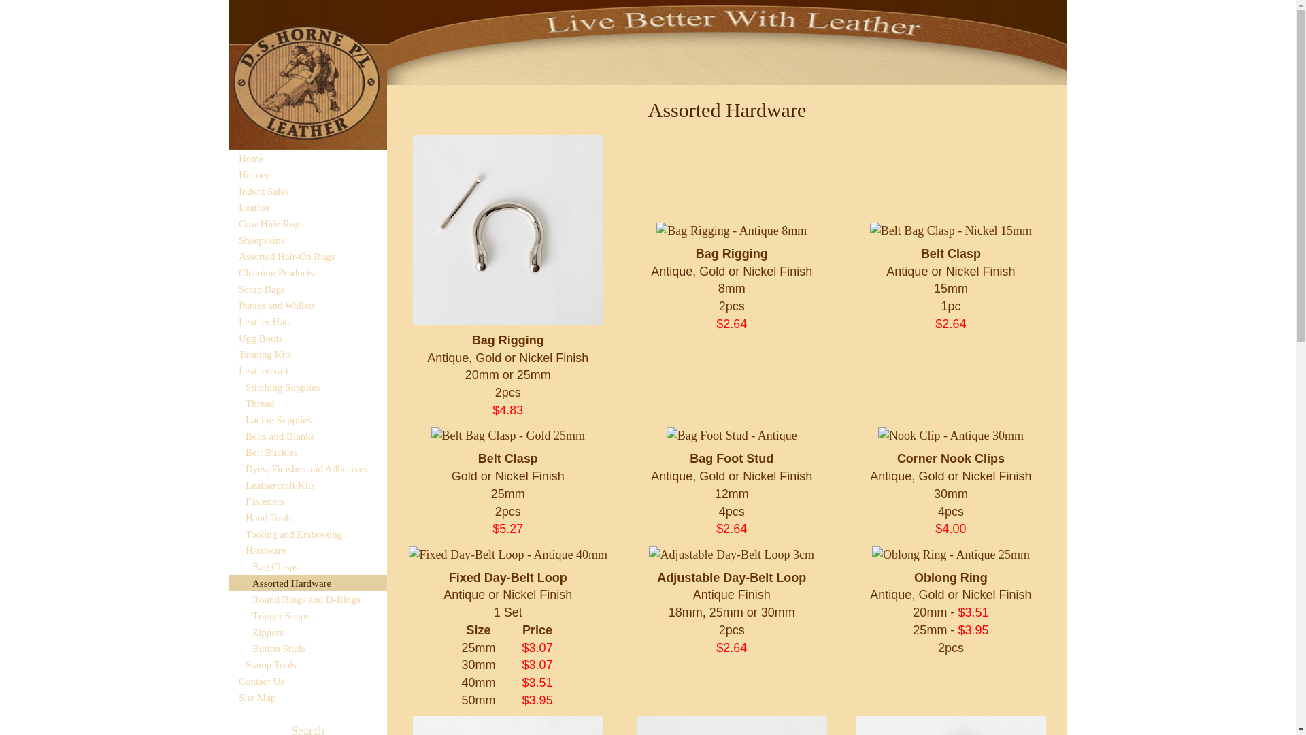 The image size is (1306, 735). What do you see at coordinates (307, 518) in the screenshot?
I see `Hand Tools` at bounding box center [307, 518].